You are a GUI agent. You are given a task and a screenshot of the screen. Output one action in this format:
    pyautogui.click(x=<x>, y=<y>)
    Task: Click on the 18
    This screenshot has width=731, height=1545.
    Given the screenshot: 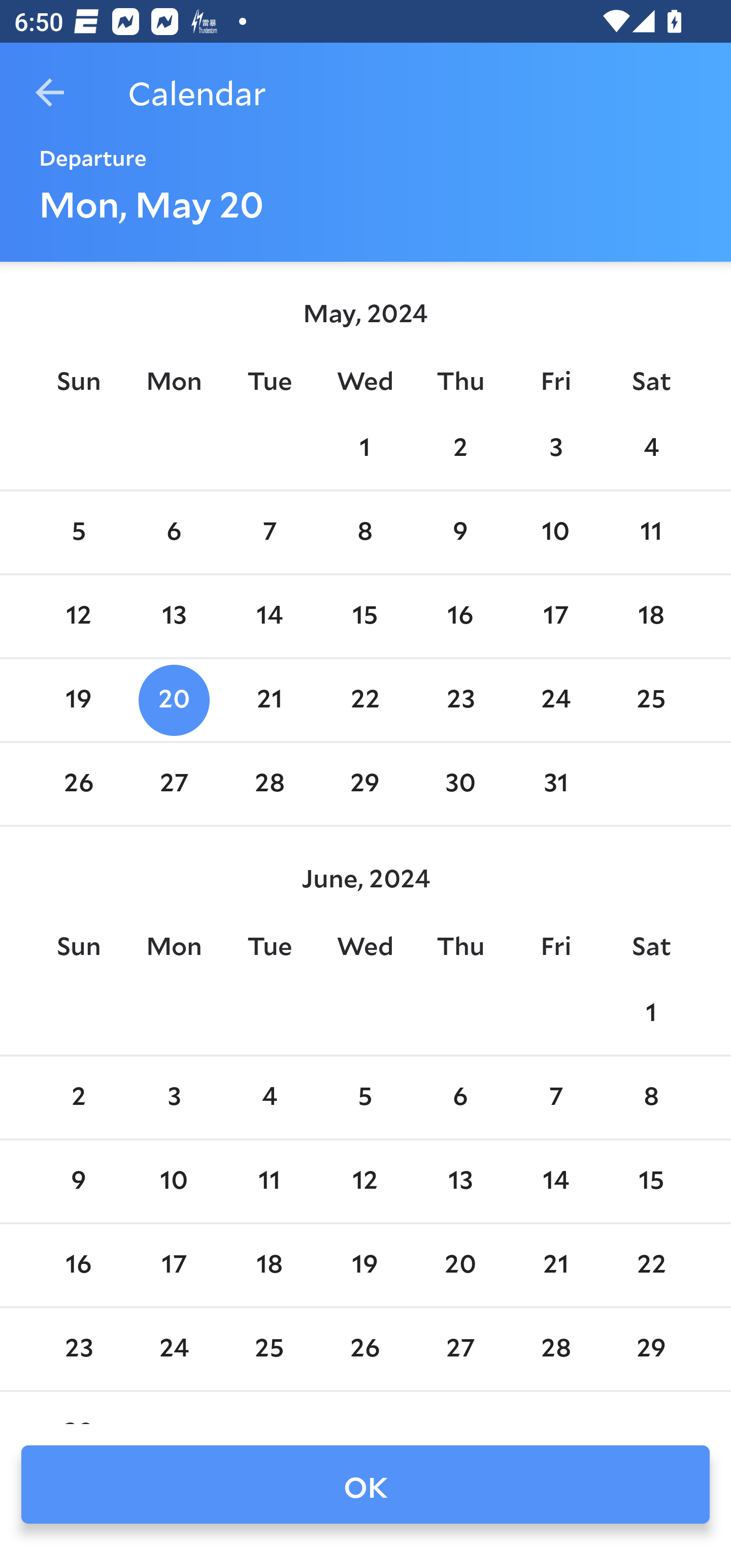 What is the action you would take?
    pyautogui.click(x=651, y=616)
    